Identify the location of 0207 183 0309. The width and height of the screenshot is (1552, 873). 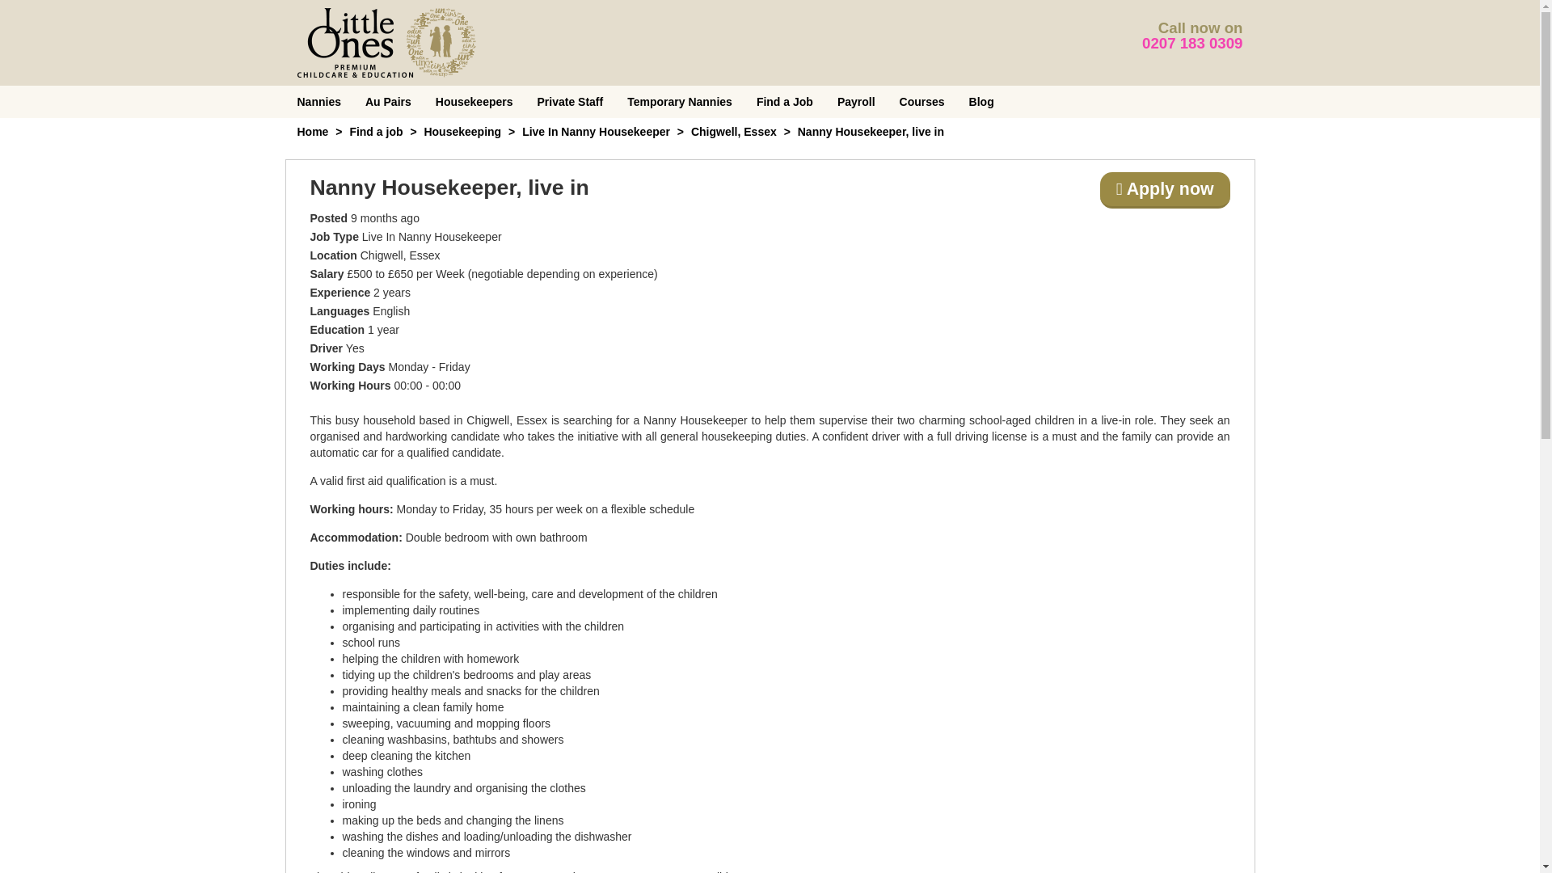
(1192, 43).